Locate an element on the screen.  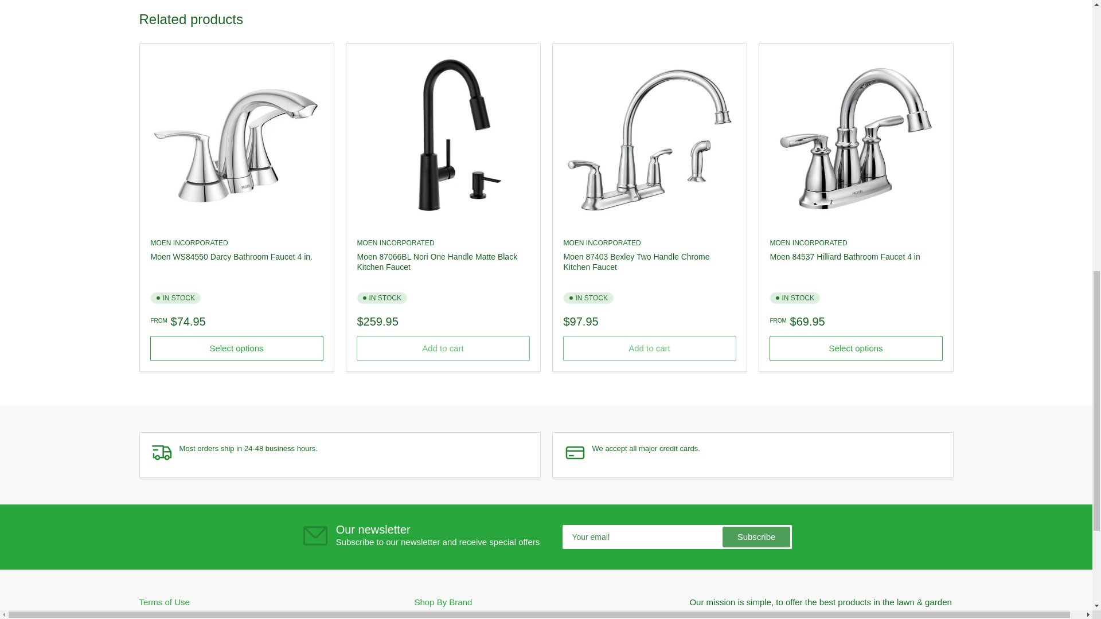
Moen Incorporated is located at coordinates (395, 242).